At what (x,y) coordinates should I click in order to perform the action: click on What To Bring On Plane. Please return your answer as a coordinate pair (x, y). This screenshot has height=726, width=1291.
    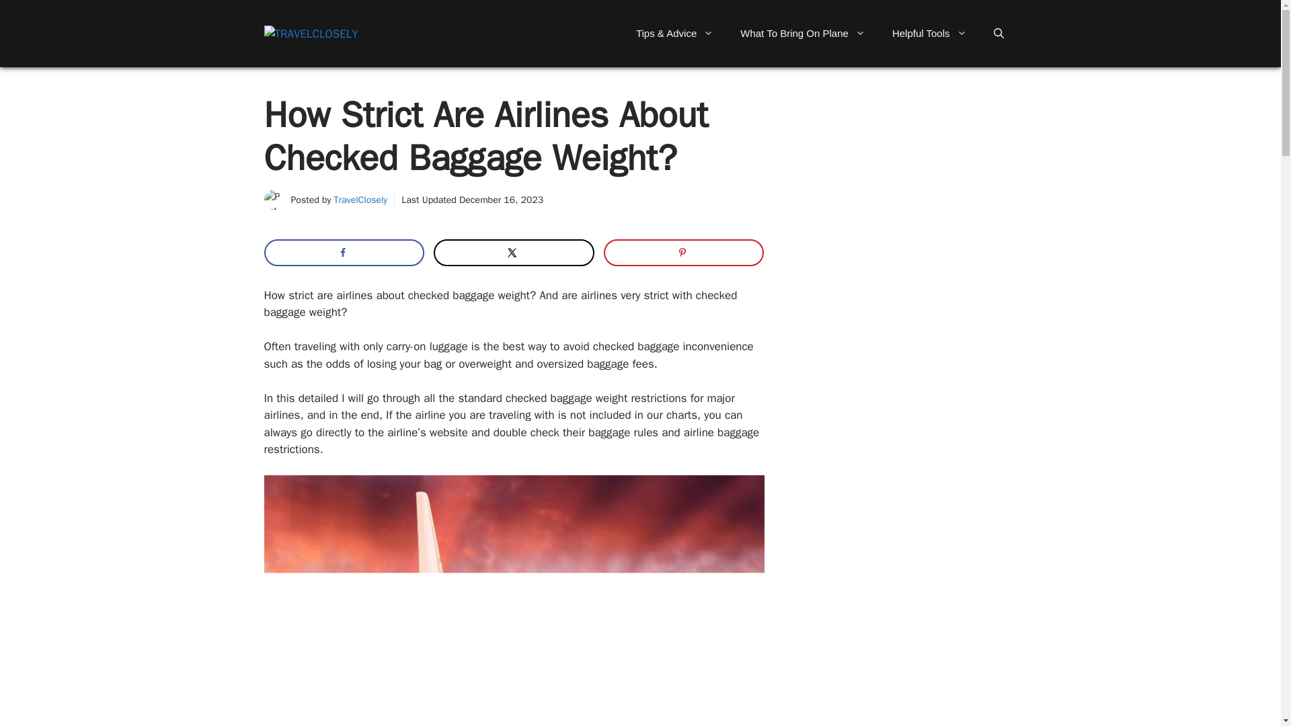
    Looking at the image, I should click on (803, 34).